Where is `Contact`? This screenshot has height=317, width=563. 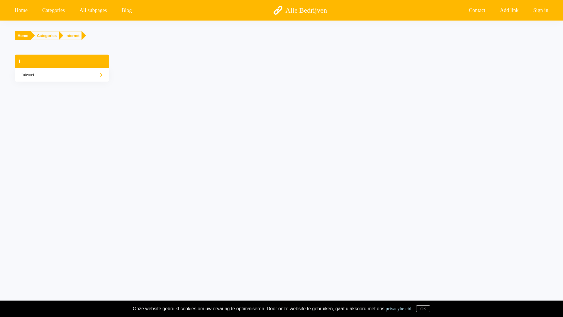 Contact is located at coordinates (477, 10).